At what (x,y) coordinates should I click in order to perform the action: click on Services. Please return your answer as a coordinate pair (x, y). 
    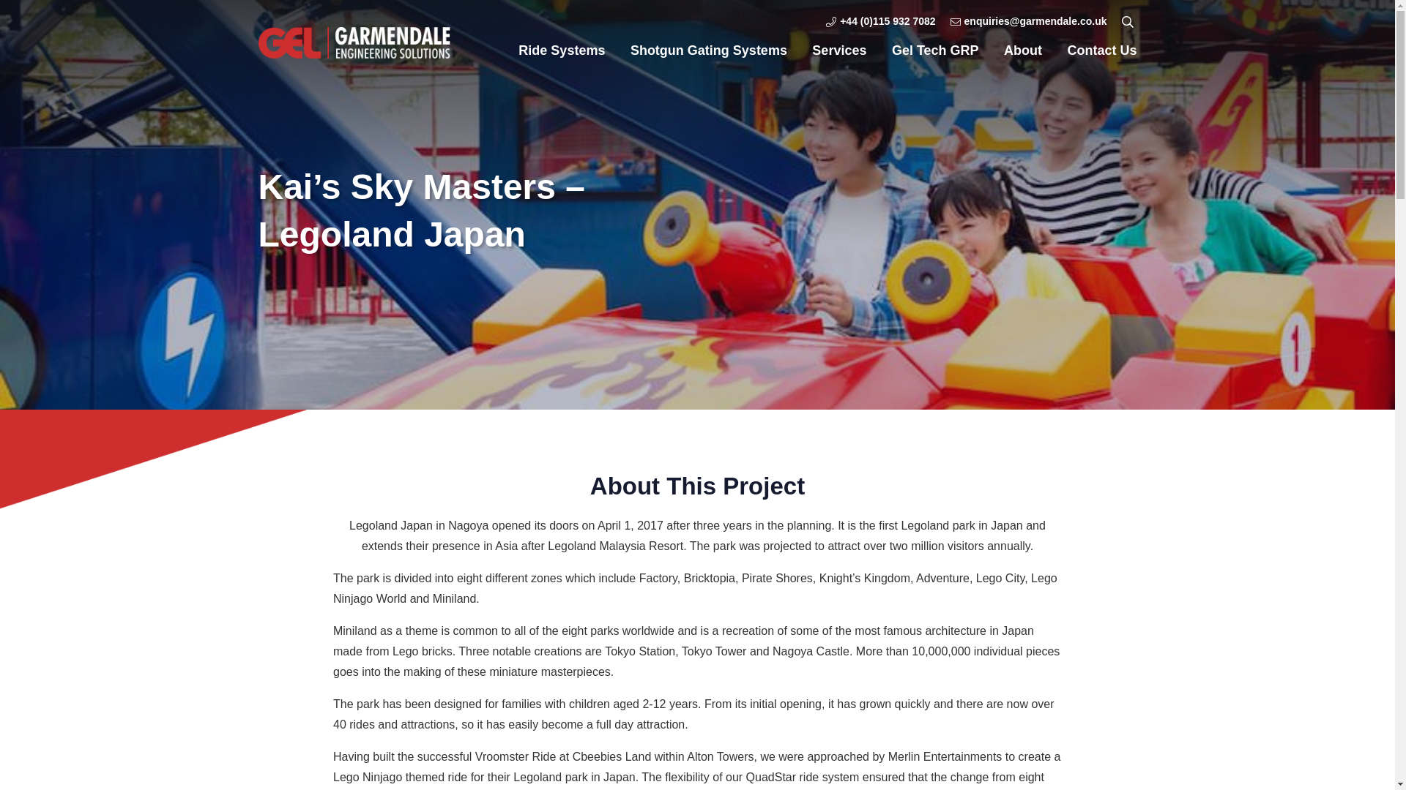
    Looking at the image, I should click on (839, 50).